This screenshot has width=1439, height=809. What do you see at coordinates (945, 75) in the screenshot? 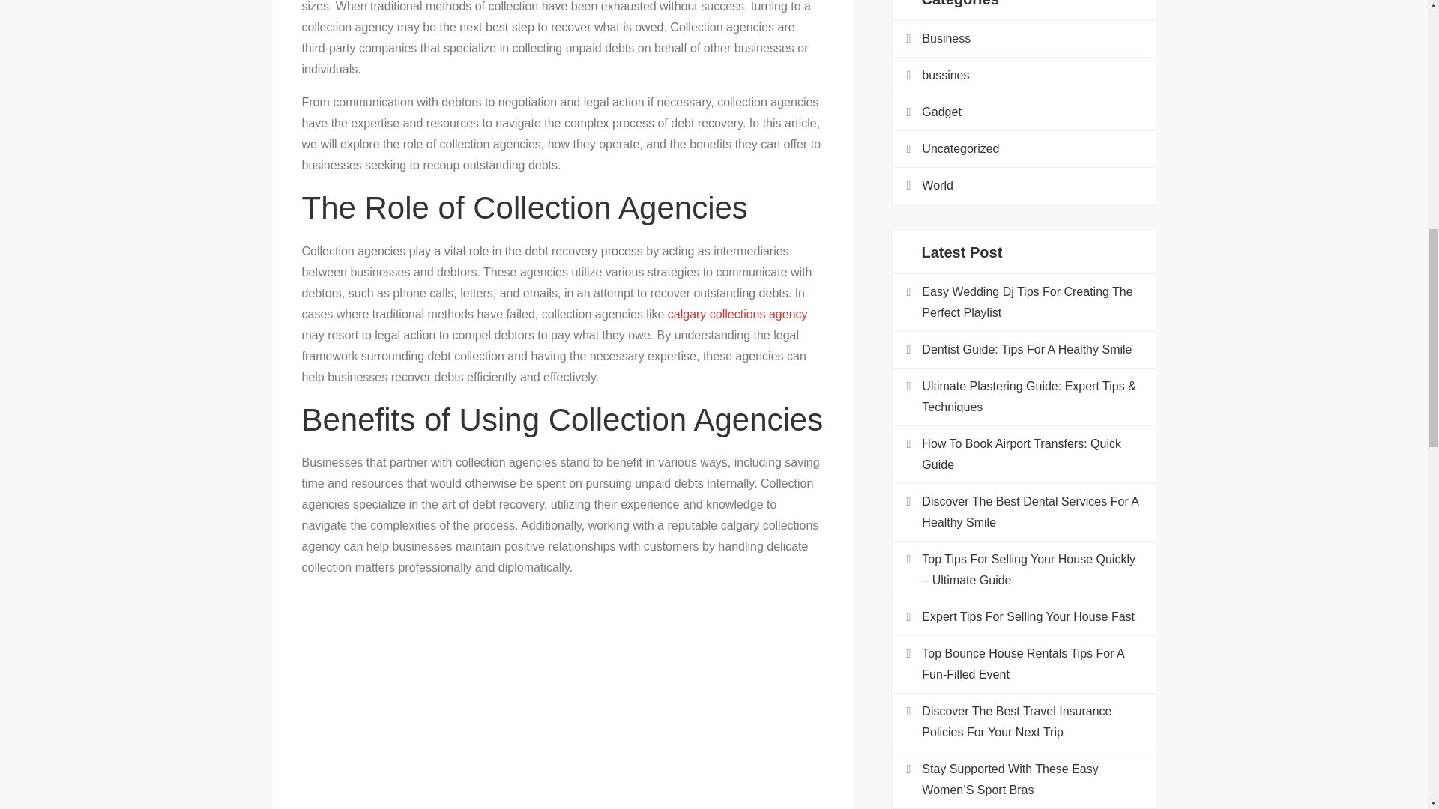
I see `bussines` at bounding box center [945, 75].